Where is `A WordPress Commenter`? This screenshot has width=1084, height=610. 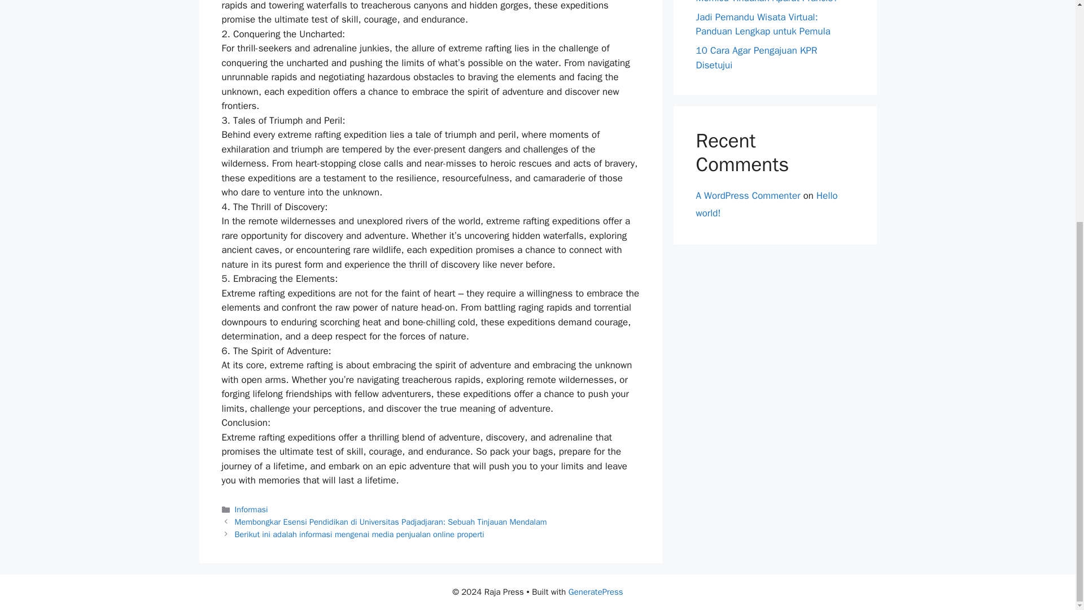 A WordPress Commenter is located at coordinates (748, 195).